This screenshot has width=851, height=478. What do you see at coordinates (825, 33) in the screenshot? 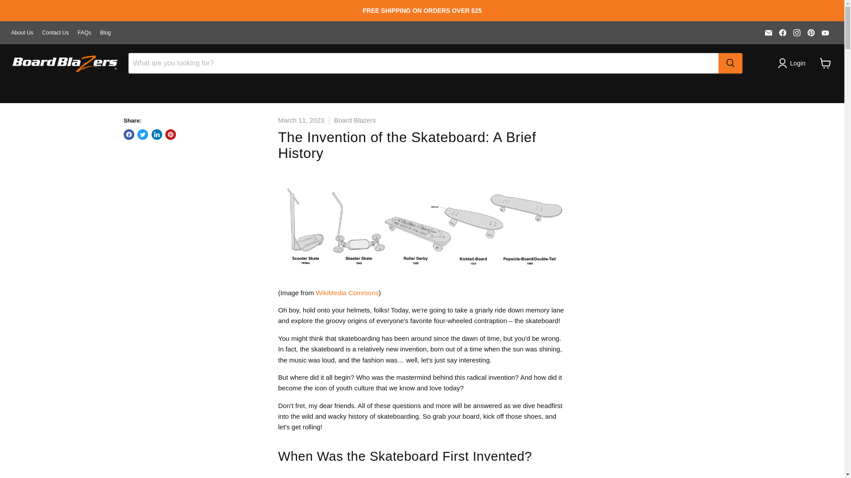
I see `YouTube` at bounding box center [825, 33].